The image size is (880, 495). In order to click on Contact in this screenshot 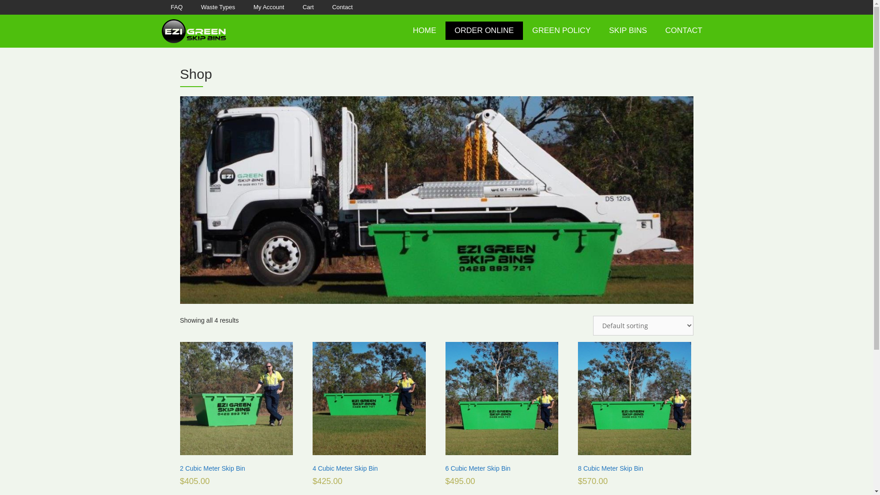, I will do `click(343, 7)`.